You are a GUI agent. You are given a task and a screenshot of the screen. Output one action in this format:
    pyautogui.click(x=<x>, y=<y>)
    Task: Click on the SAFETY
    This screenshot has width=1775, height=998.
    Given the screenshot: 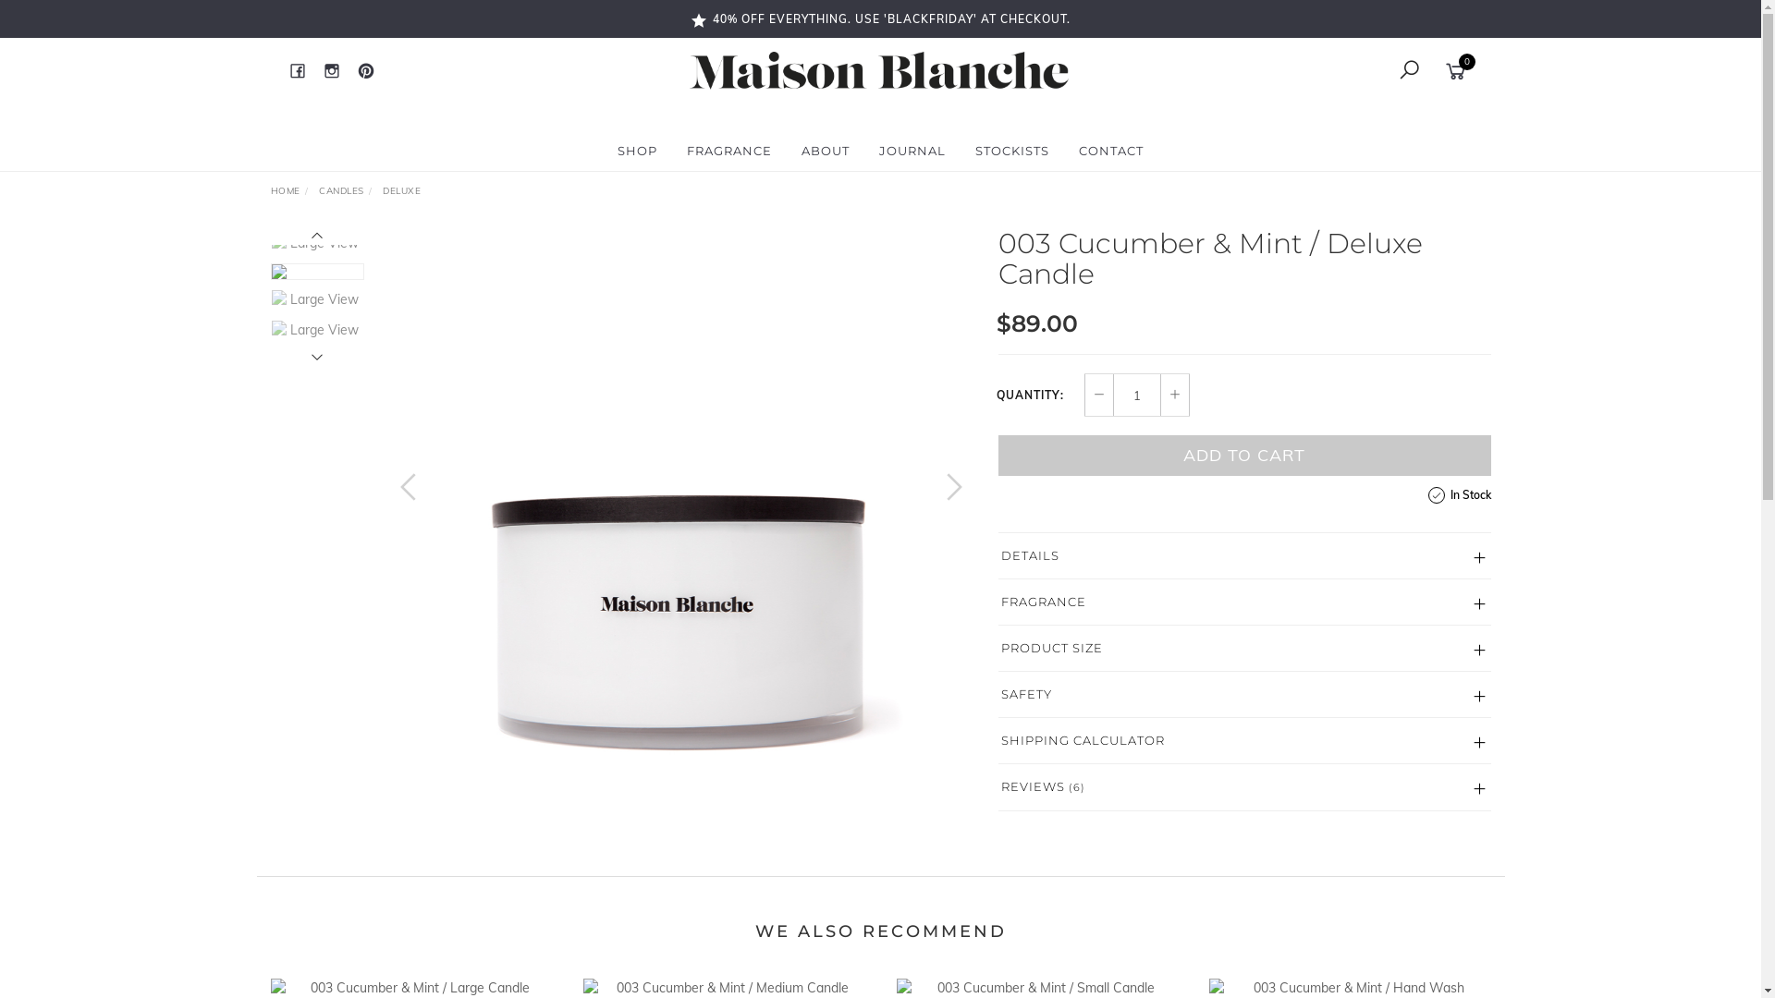 What is the action you would take?
    pyautogui.click(x=1244, y=695)
    